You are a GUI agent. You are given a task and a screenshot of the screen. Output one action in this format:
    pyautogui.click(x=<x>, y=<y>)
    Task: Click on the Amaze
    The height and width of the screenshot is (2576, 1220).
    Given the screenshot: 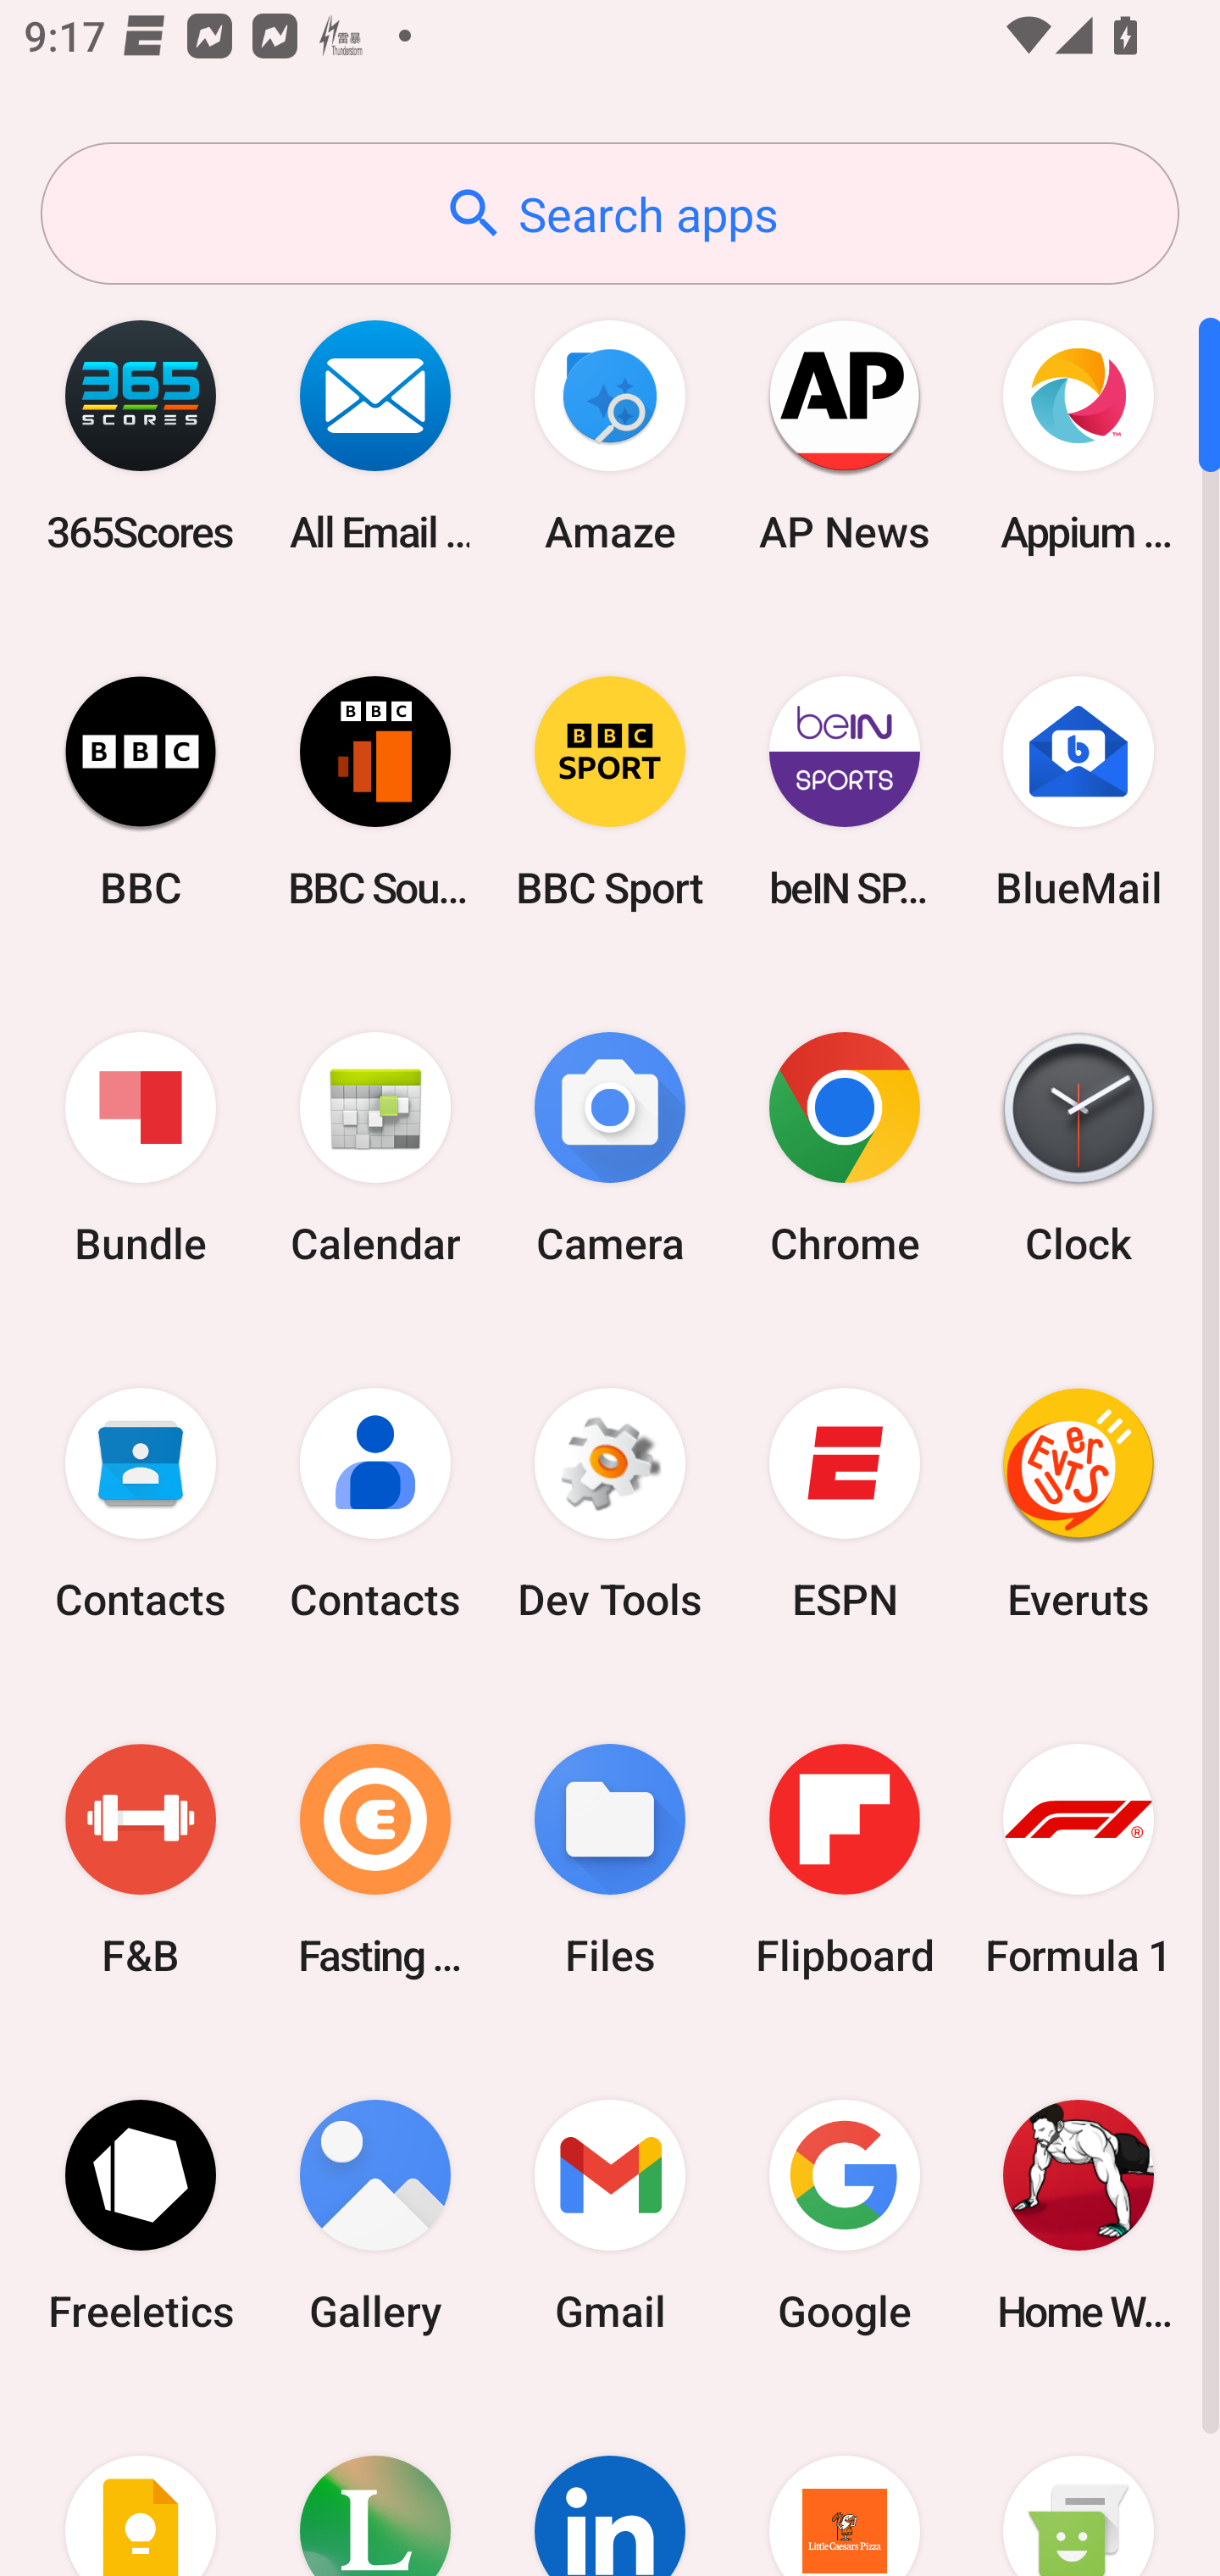 What is the action you would take?
    pyautogui.click(x=610, y=436)
    